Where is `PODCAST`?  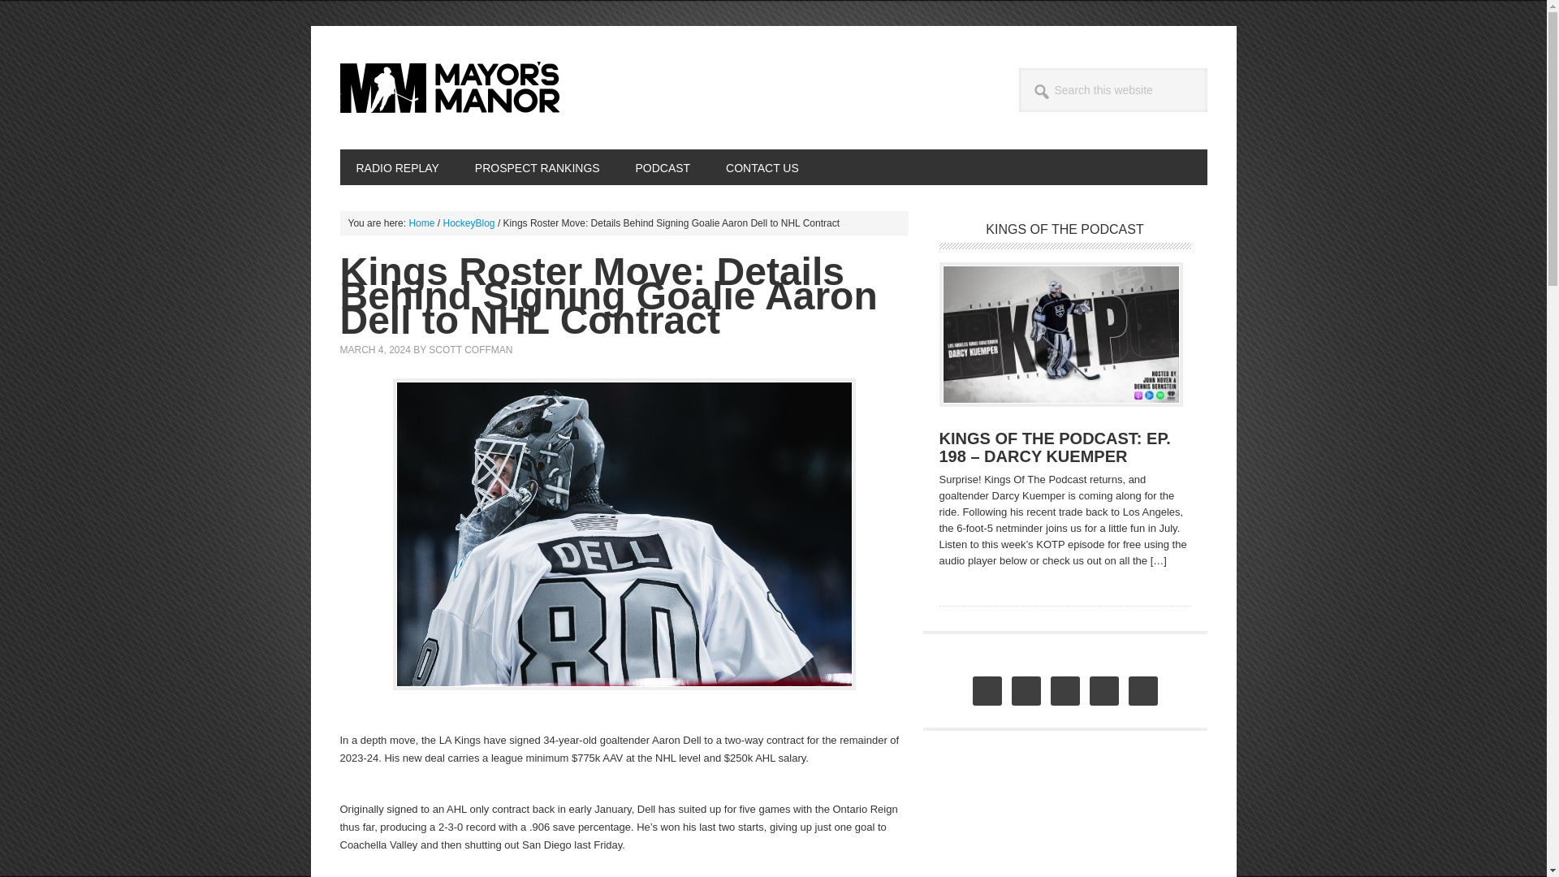
PODCAST is located at coordinates (663, 166).